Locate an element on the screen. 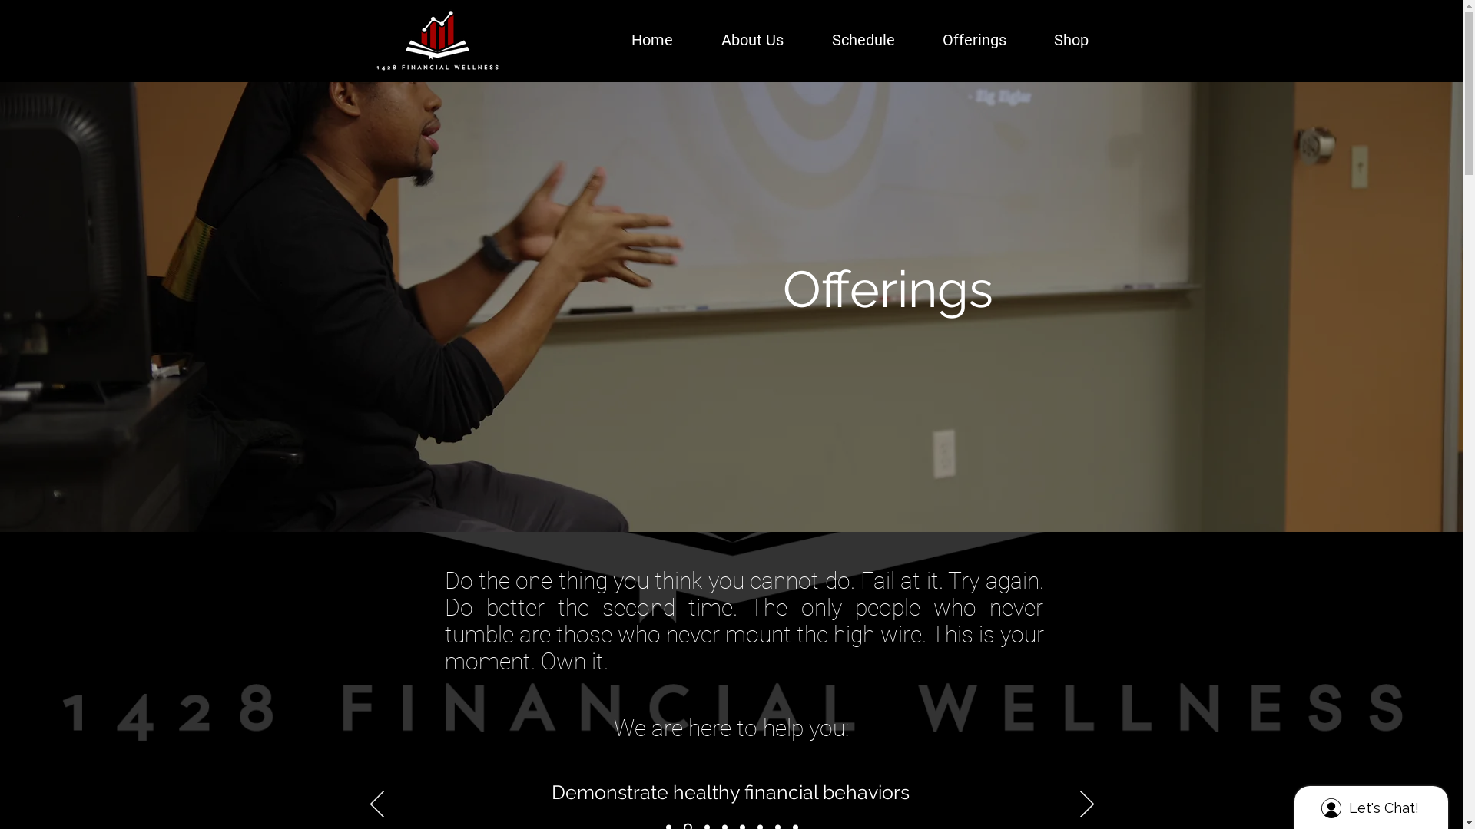 Image resolution: width=1475 pixels, height=829 pixels. Shop is located at coordinates (1056, 40).